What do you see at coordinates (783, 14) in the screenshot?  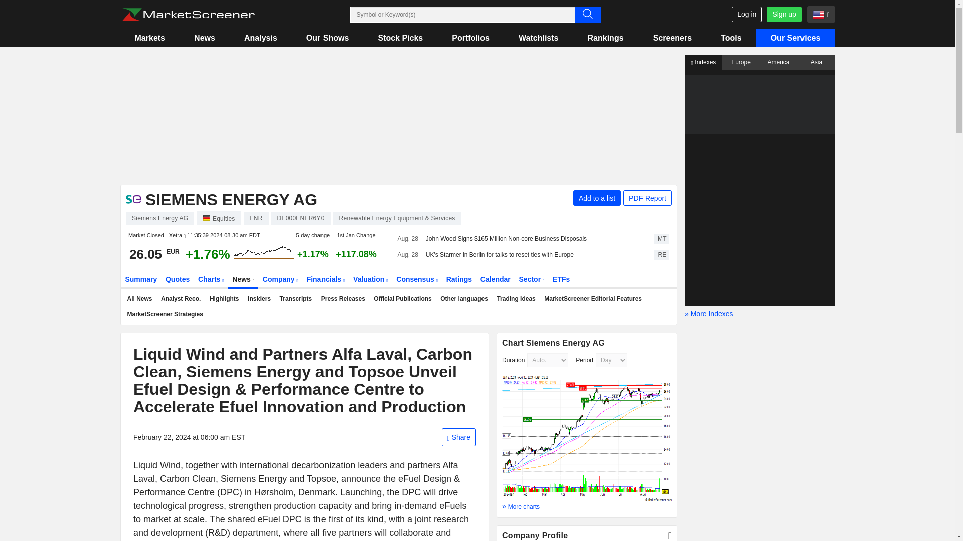 I see `Sign up` at bounding box center [783, 14].